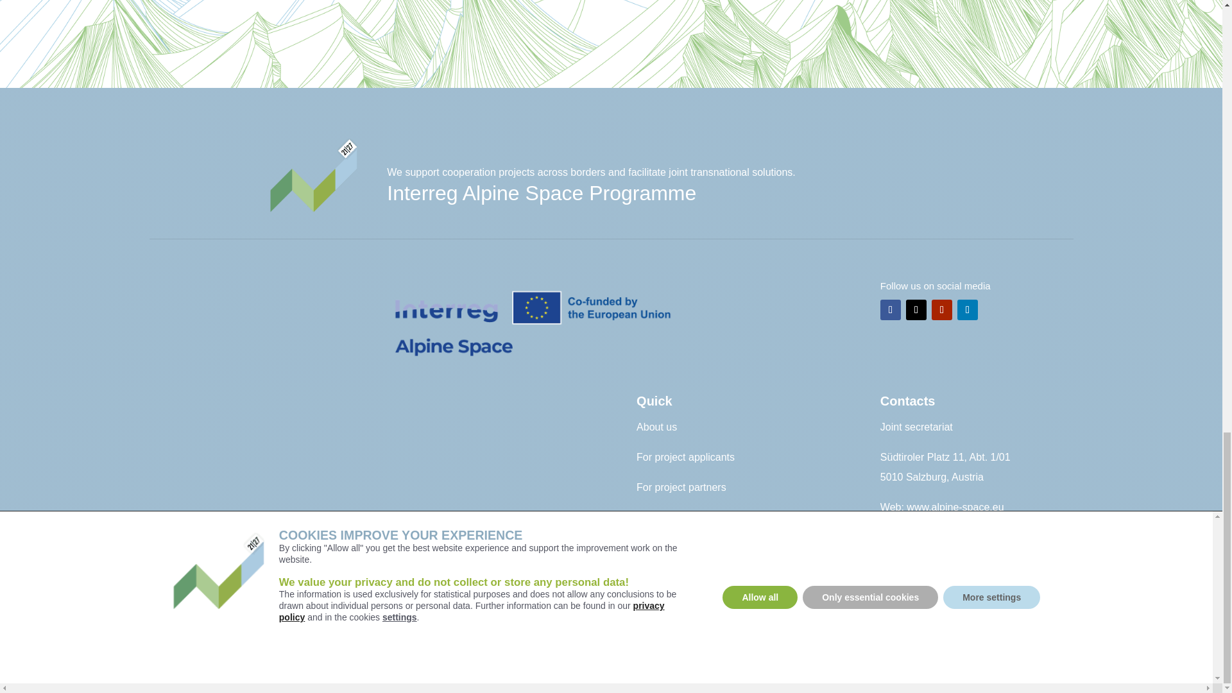 The width and height of the screenshot is (1232, 693). Describe the element at coordinates (968, 309) in the screenshot. I see `Follow on LinkedIn` at that location.